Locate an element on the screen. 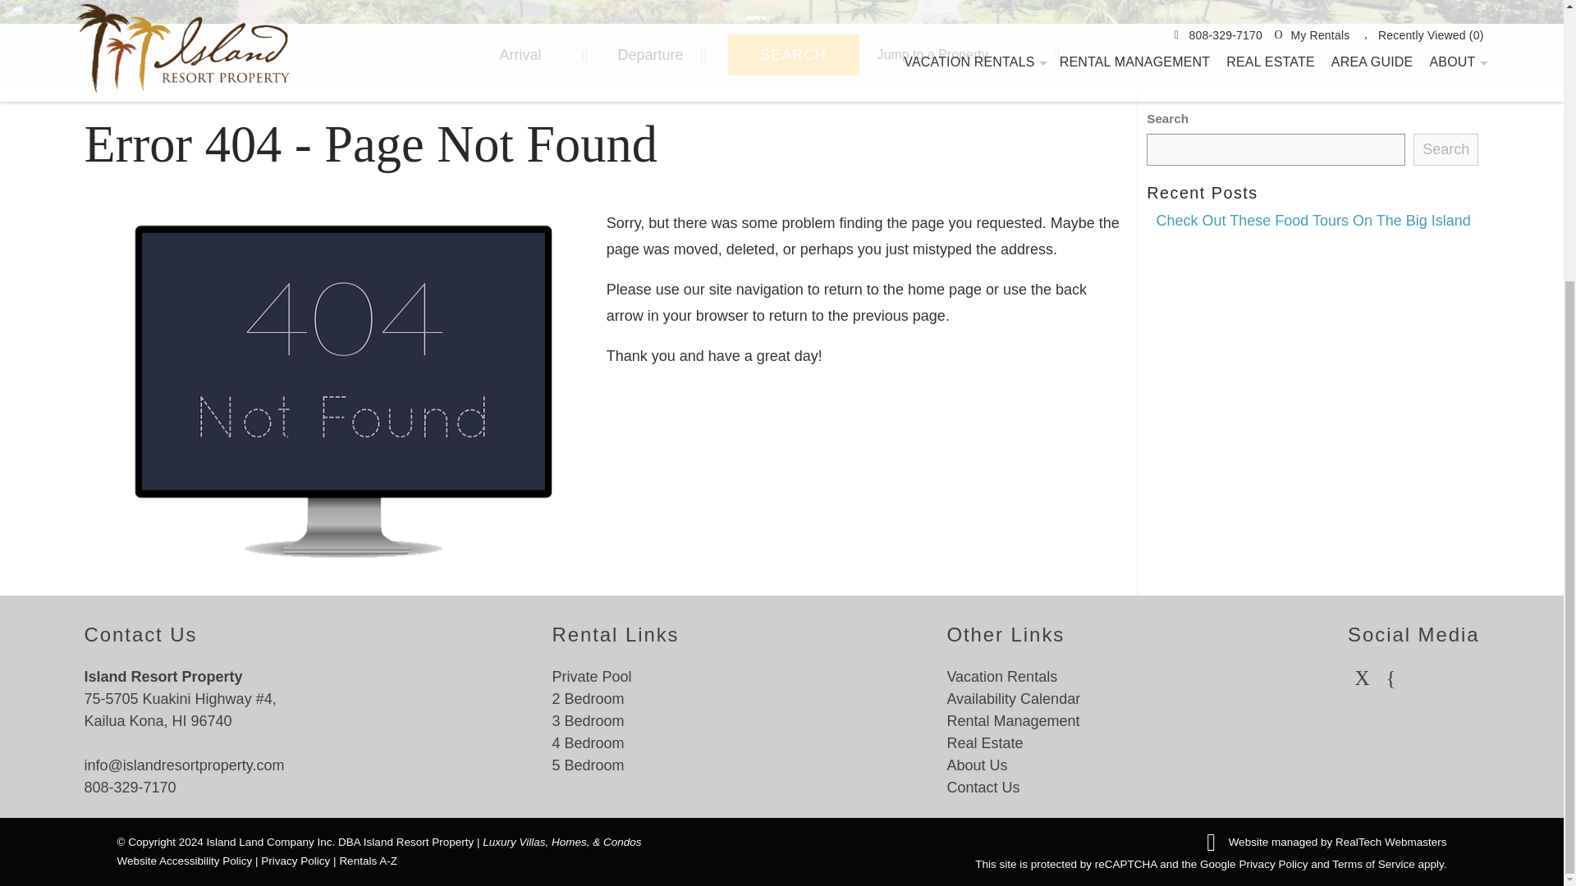 The height and width of the screenshot is (886, 1576). Private Pool is located at coordinates (591, 676).